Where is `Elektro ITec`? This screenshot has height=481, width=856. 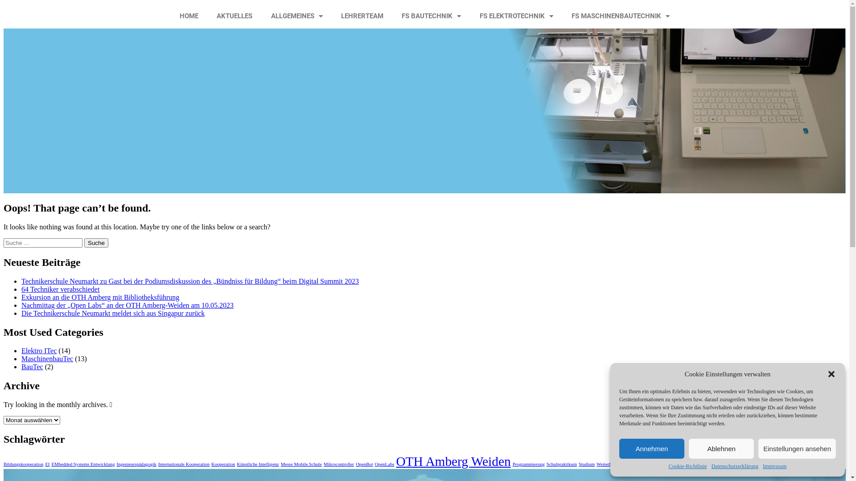
Elektro ITec is located at coordinates (39, 351).